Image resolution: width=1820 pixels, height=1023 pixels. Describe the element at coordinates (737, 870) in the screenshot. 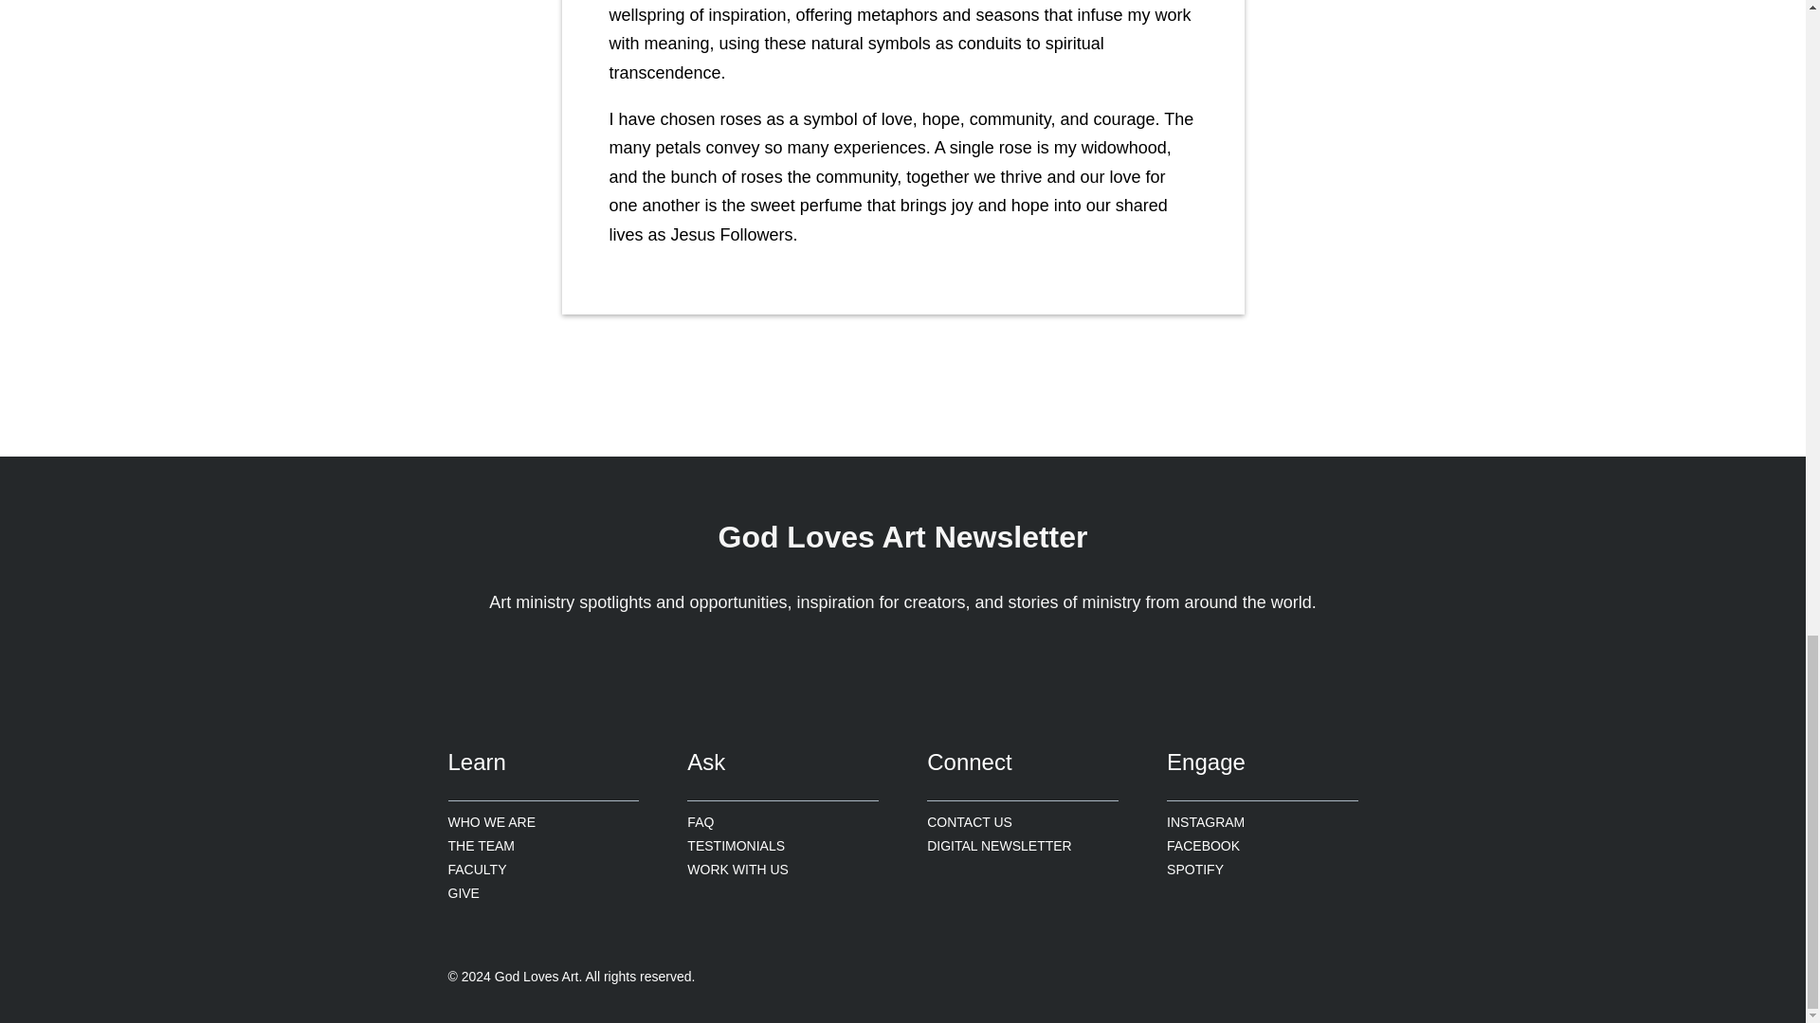

I see `WORK WITH US` at that location.